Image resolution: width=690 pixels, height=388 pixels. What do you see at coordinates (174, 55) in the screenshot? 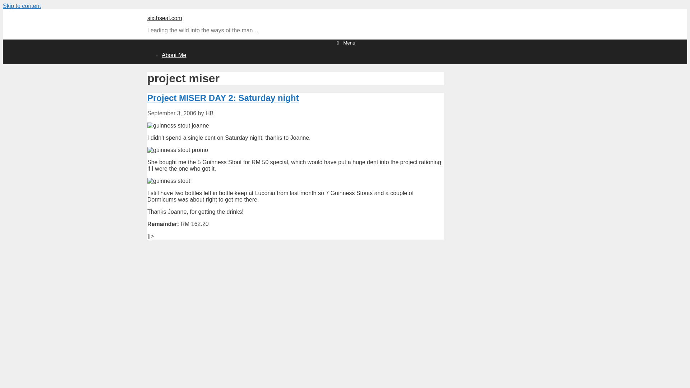
I see `About Me` at bounding box center [174, 55].